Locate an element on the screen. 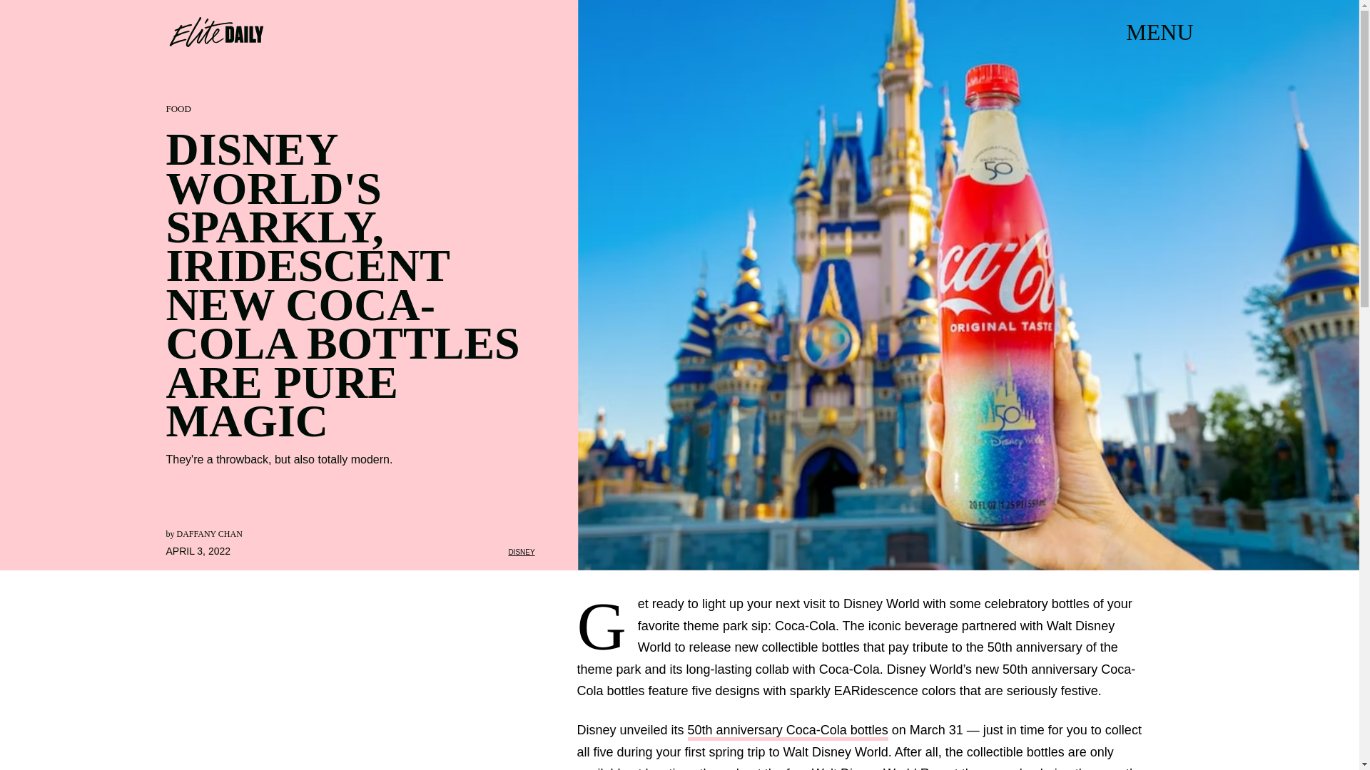 The height and width of the screenshot is (770, 1370). DISNEY is located at coordinates (521, 552).